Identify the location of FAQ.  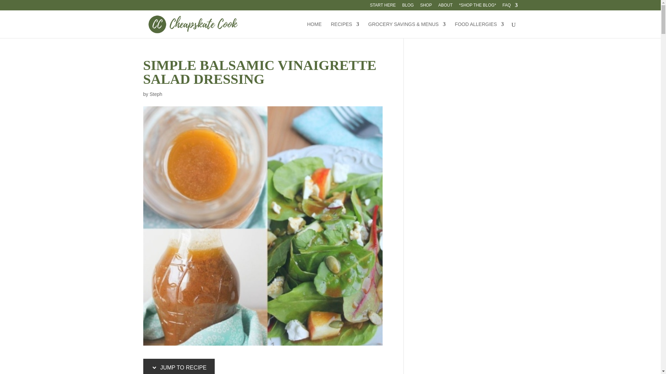
(510, 7).